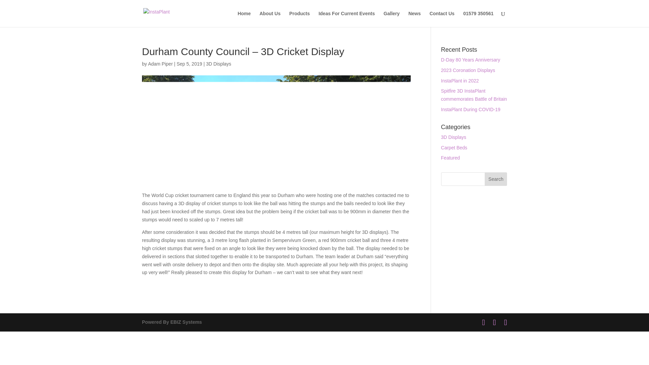  Describe the element at coordinates (454, 147) in the screenshot. I see `Carpet Beds` at that location.